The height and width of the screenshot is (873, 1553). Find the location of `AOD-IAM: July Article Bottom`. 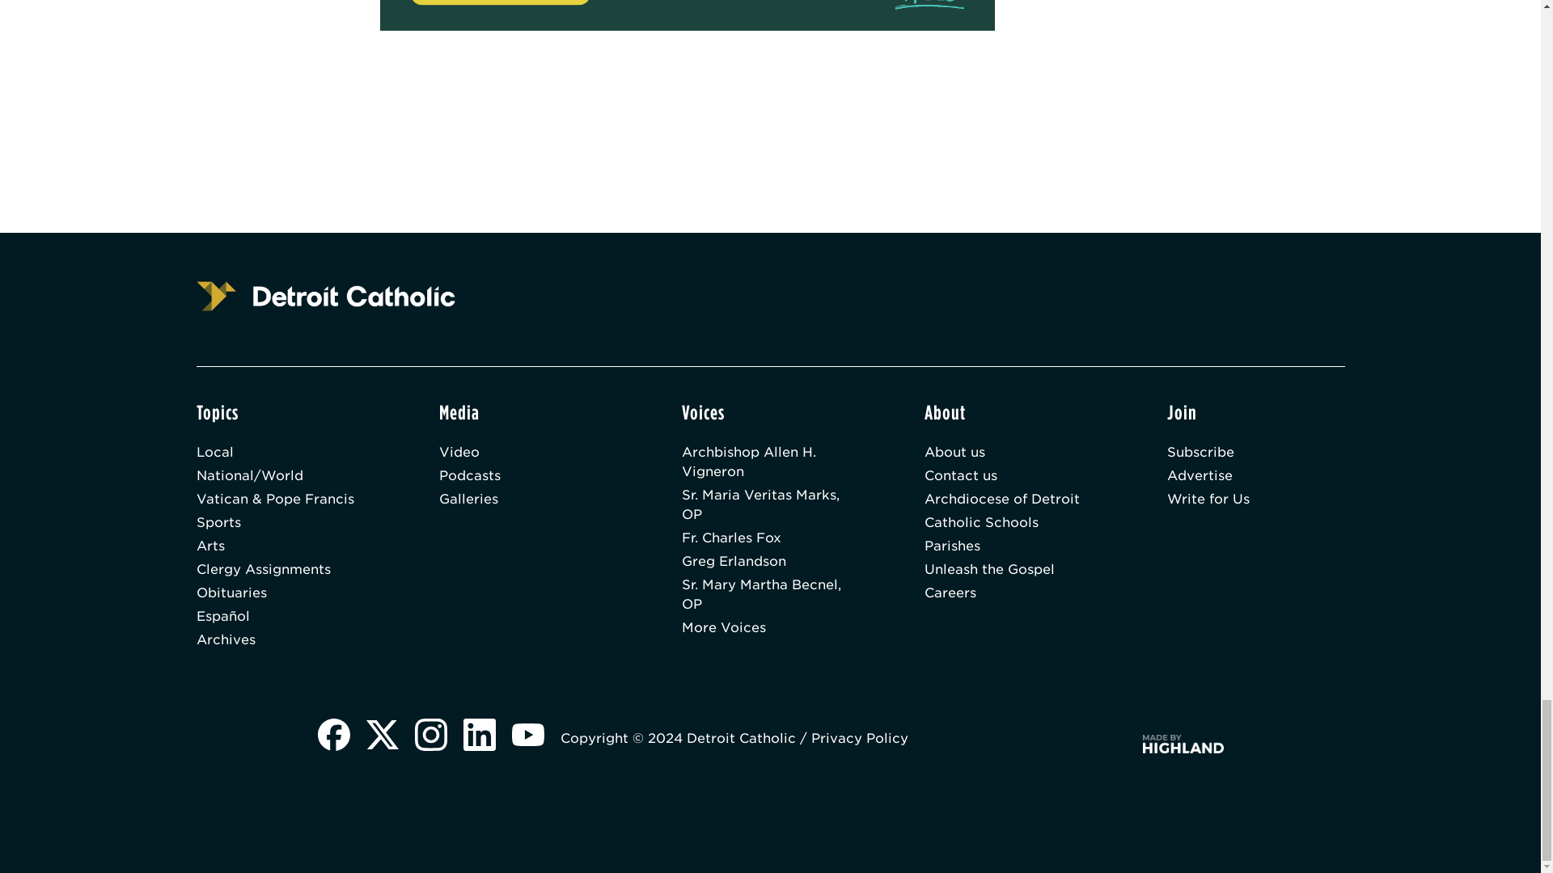

AOD-IAM: July Article Bottom is located at coordinates (688, 15).